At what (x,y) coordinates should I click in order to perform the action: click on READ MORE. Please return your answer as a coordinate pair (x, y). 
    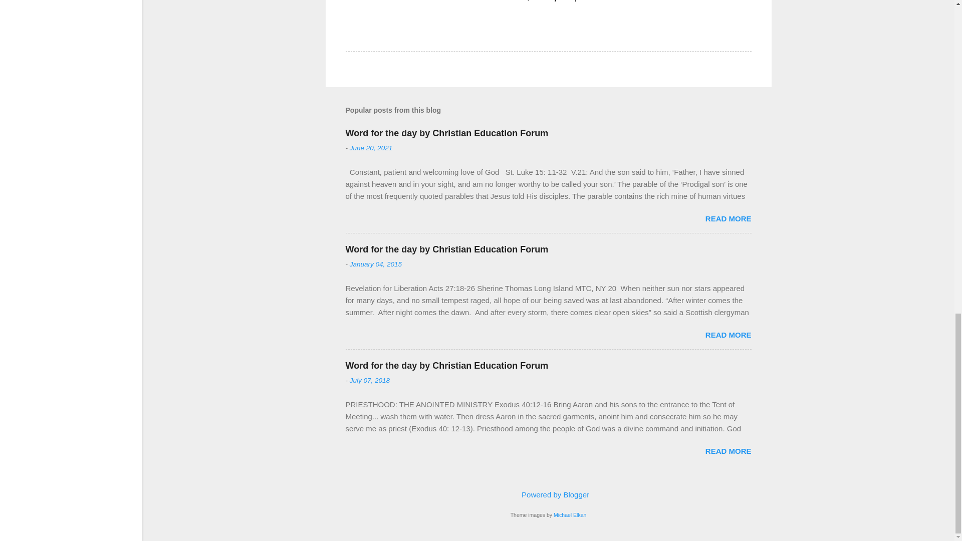
    Looking at the image, I should click on (728, 451).